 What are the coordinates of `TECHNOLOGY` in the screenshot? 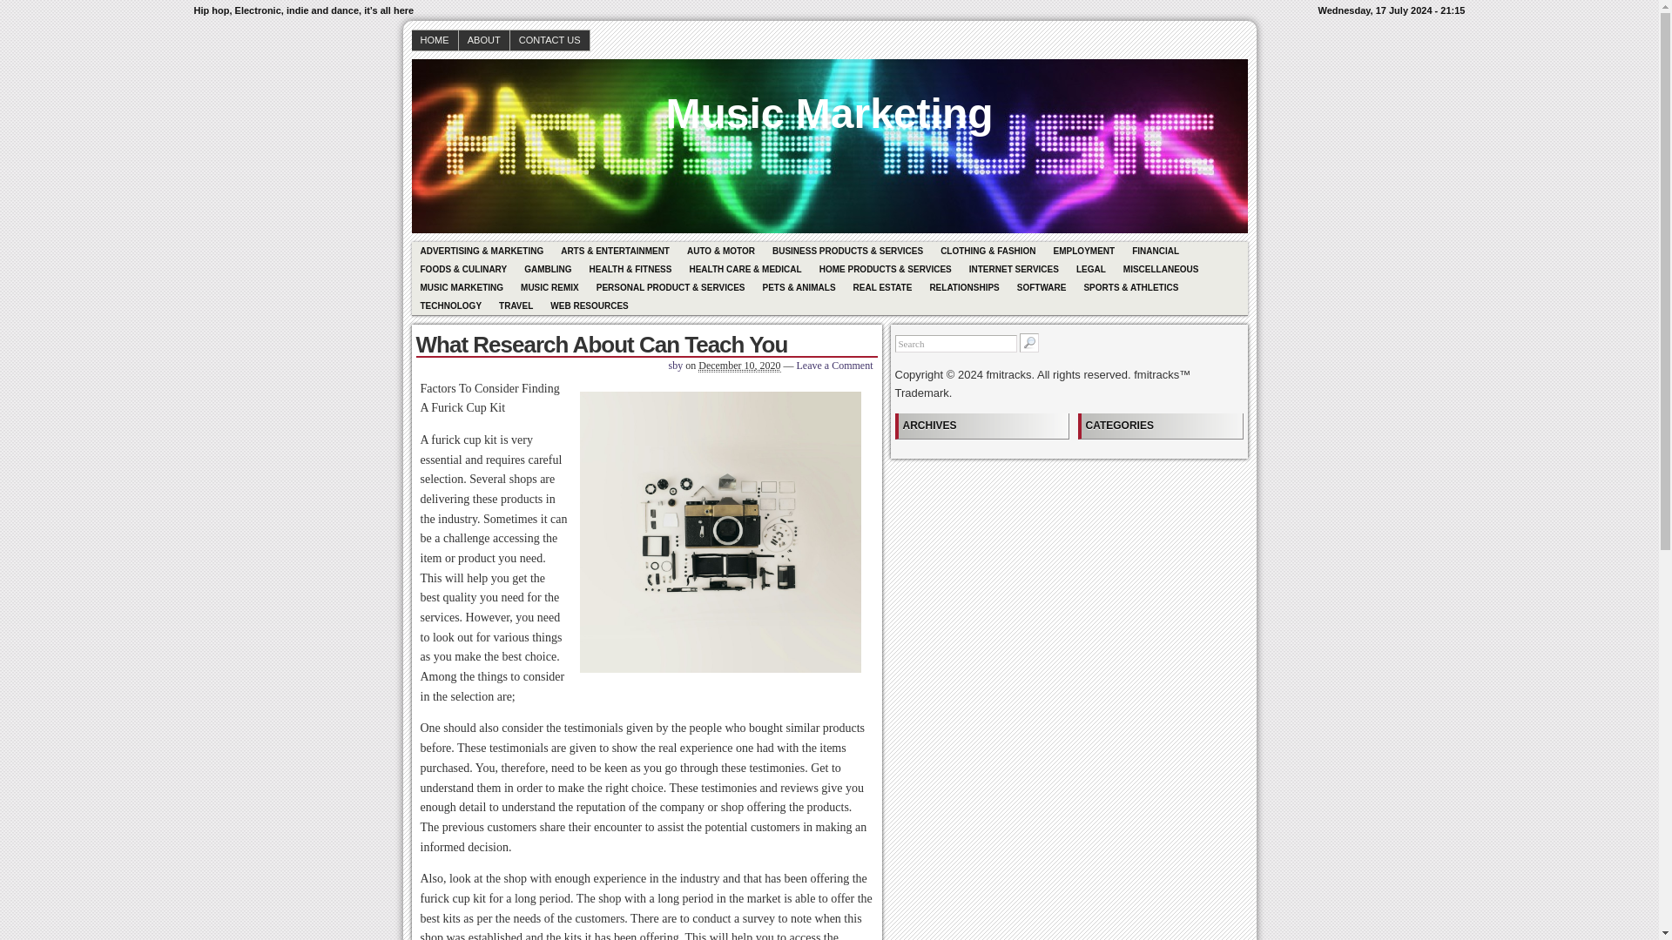 It's located at (450, 305).